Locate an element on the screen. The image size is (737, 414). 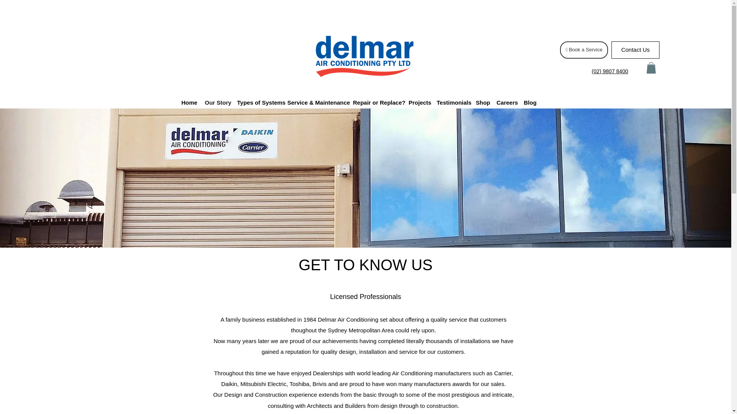
Testimonials is located at coordinates (453, 102).